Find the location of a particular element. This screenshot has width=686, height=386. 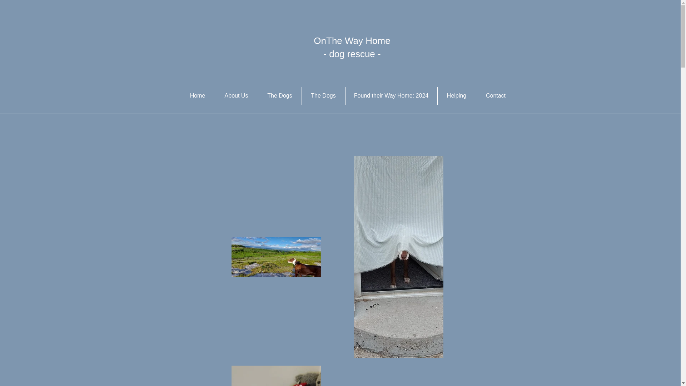

The Dogs is located at coordinates (323, 96).